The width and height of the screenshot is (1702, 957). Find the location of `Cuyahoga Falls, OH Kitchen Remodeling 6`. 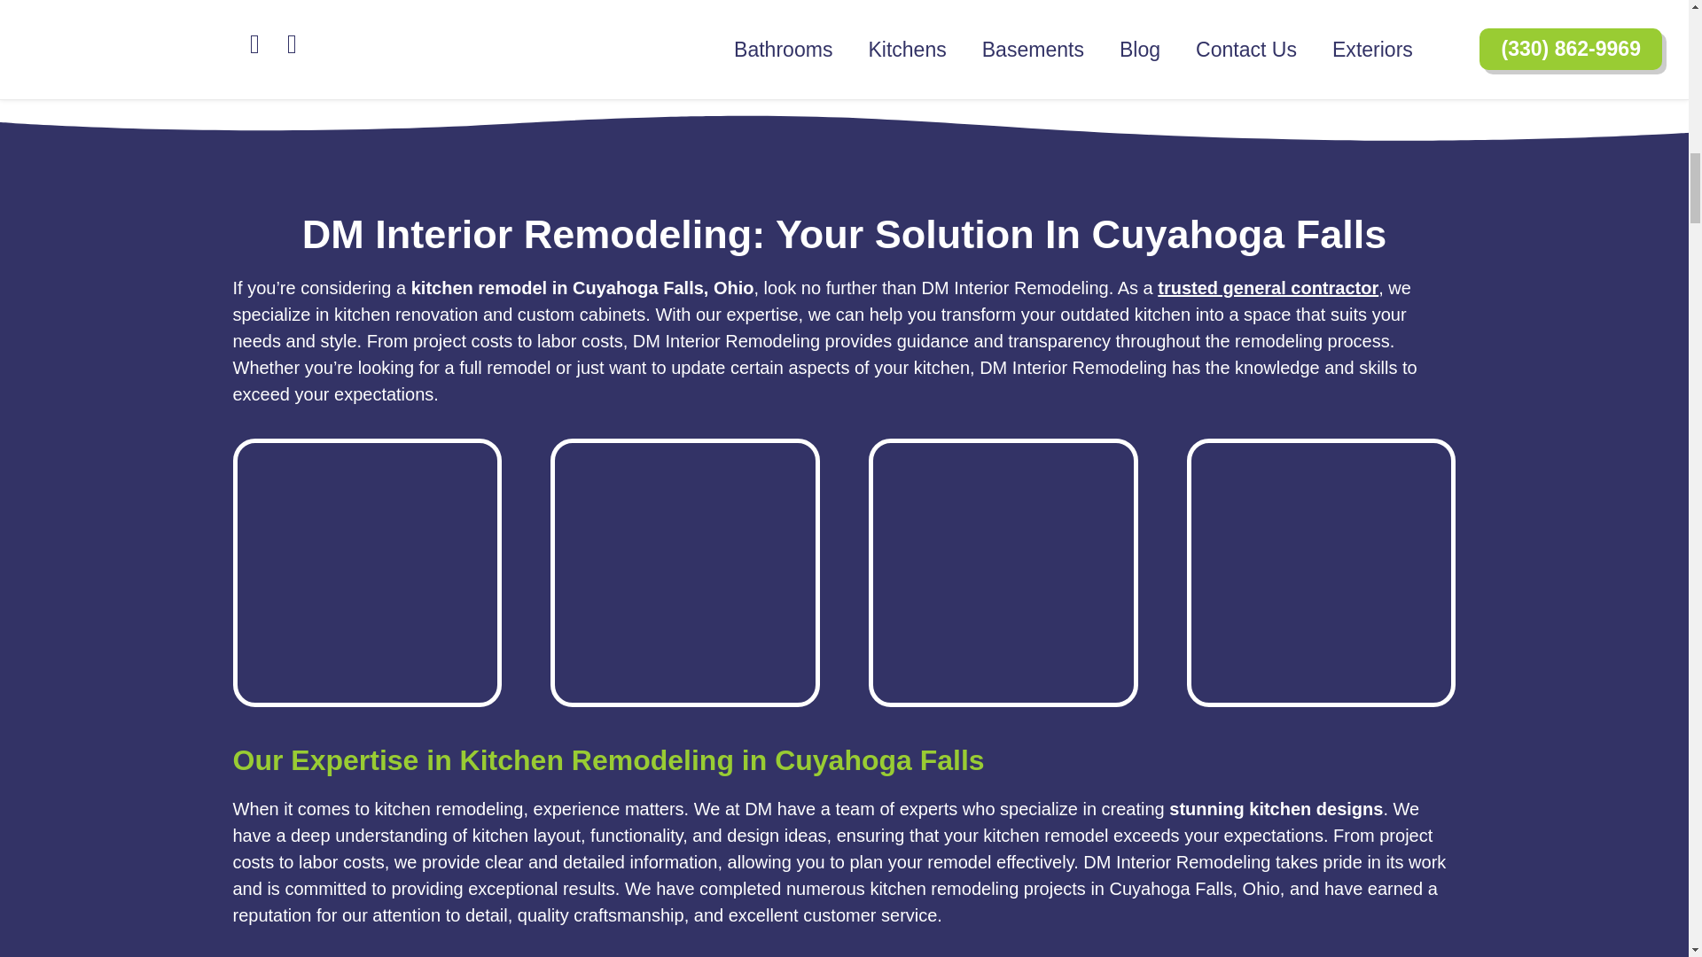

Cuyahoga Falls, OH Kitchen Remodeling 6 is located at coordinates (1003, 571).